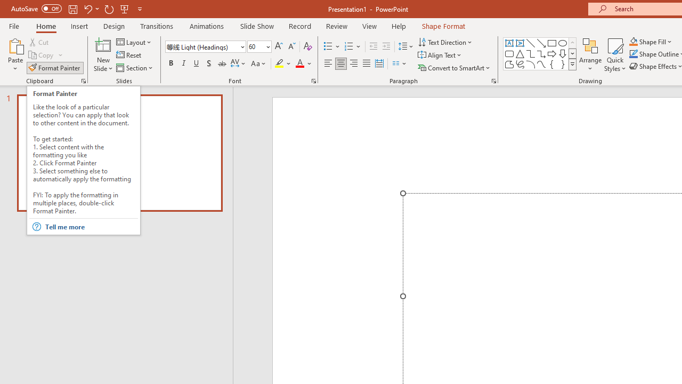 This screenshot has height=384, width=682. What do you see at coordinates (520, 43) in the screenshot?
I see `Vertical Text Box` at bounding box center [520, 43].